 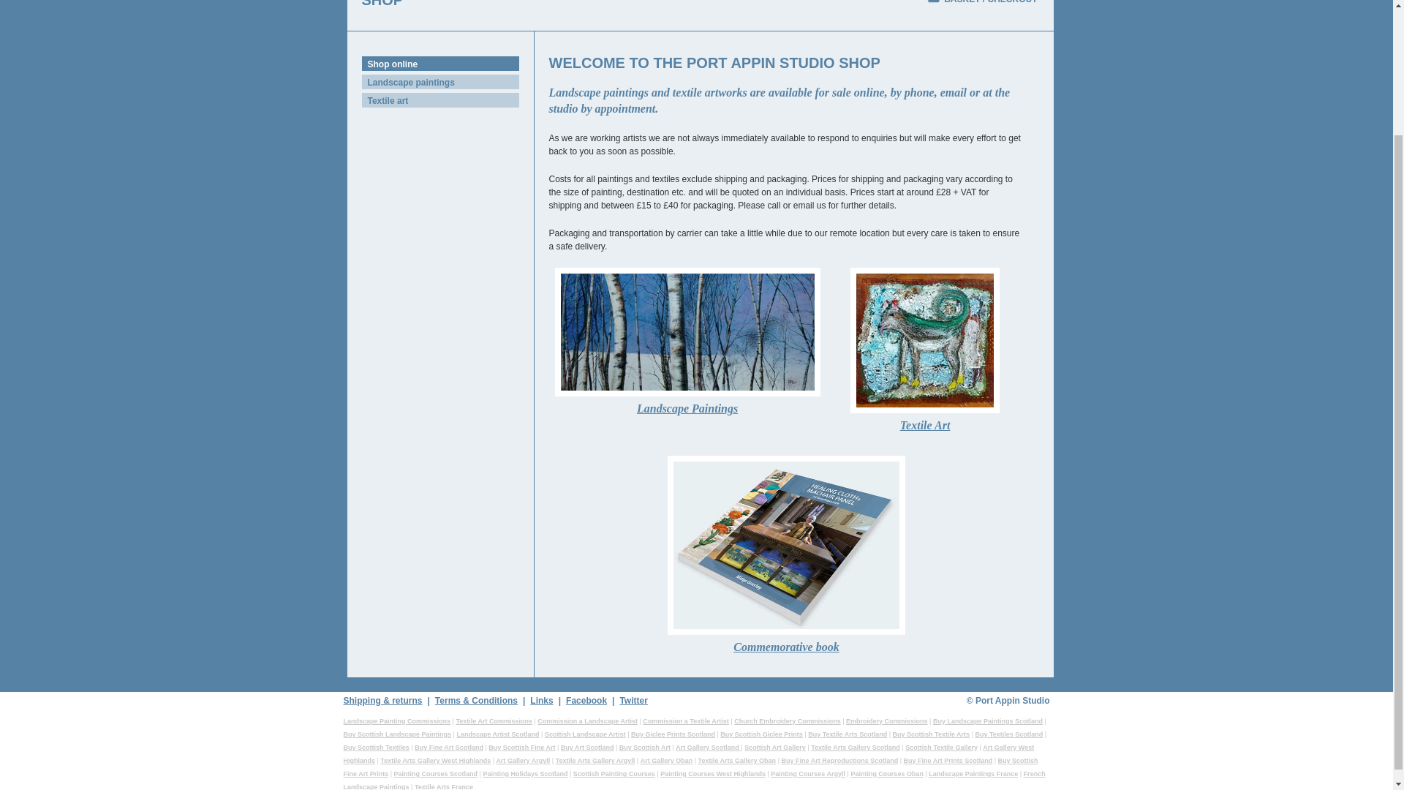 I want to click on Buy Scottish Textile Arts, so click(x=932, y=734).